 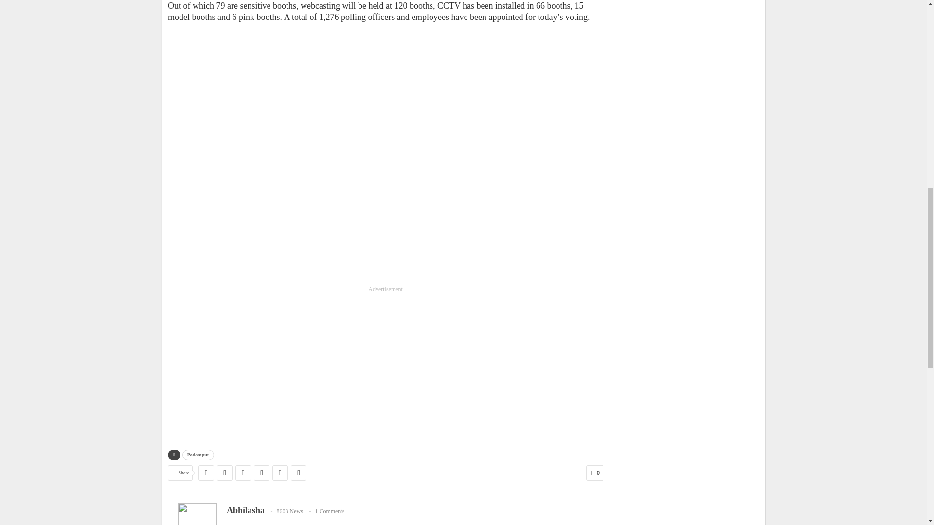 I want to click on 0, so click(x=594, y=472).